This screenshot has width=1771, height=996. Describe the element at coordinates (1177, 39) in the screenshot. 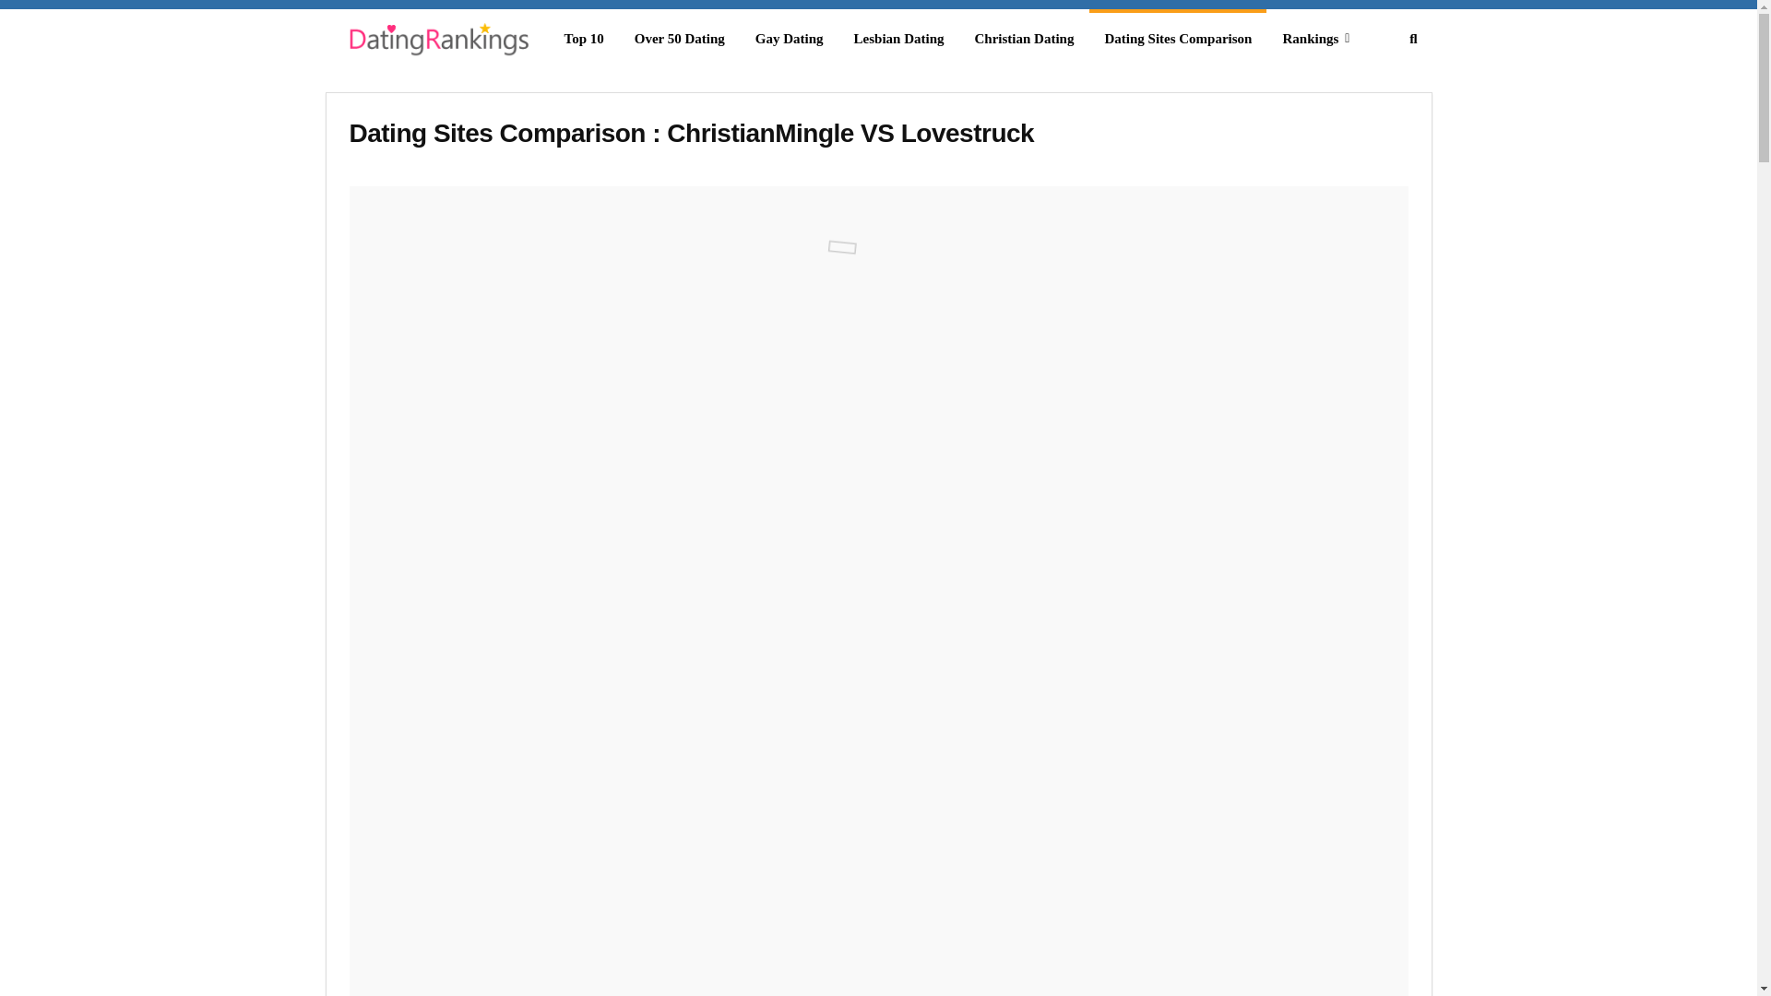

I see `Dating Sites Comparison` at that location.